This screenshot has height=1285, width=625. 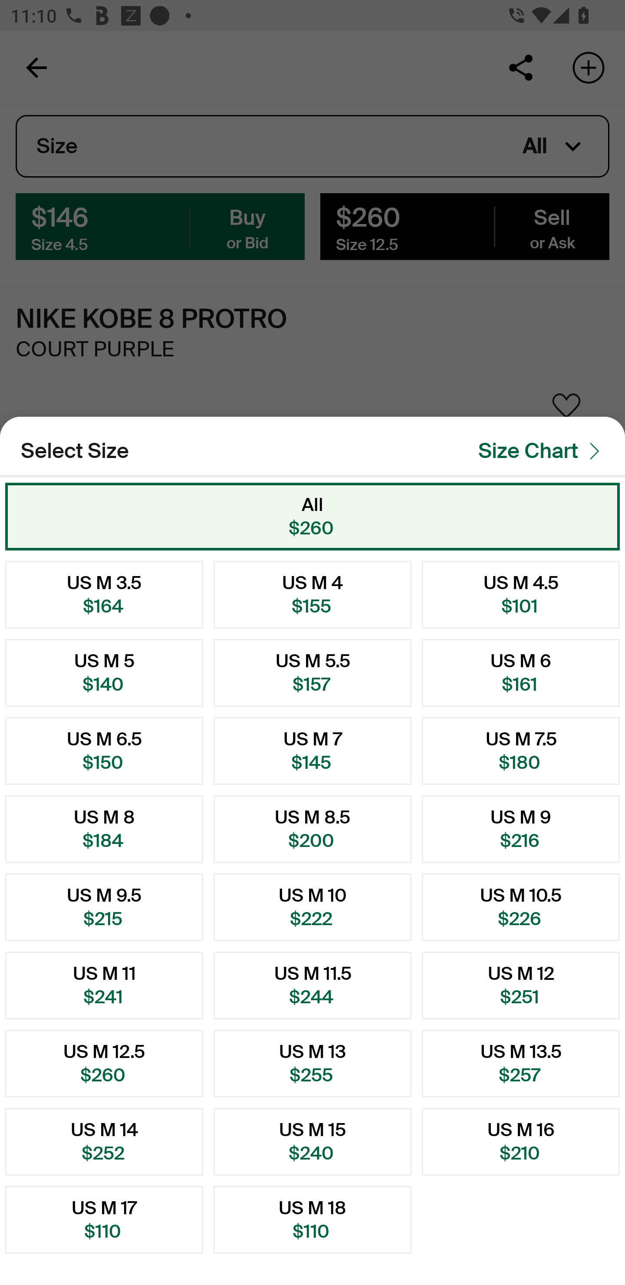 I want to click on US M 10 $222, so click(x=312, y=907).